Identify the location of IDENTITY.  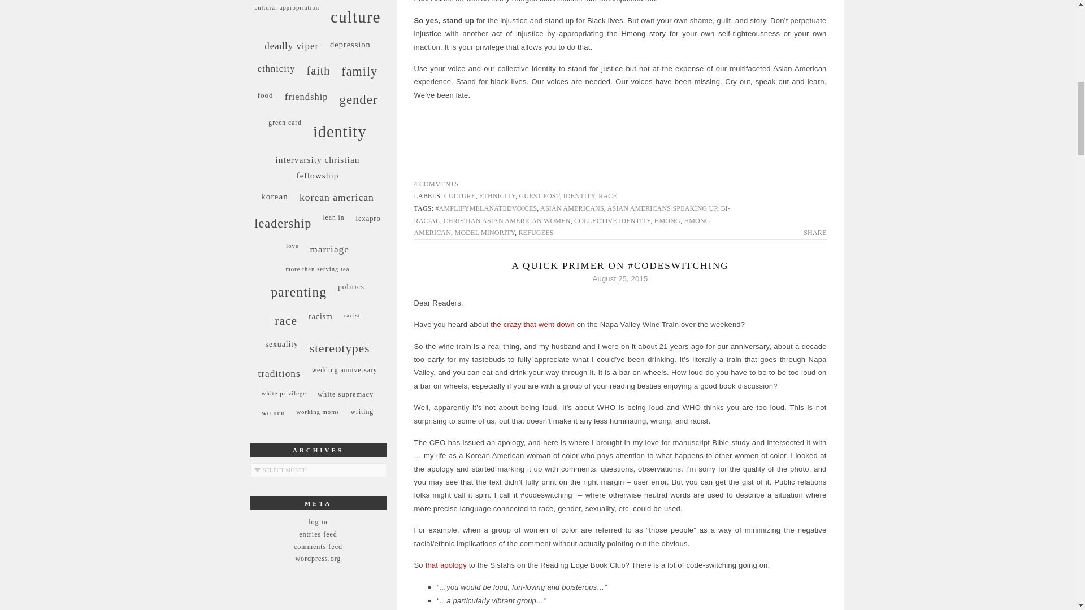
(579, 196).